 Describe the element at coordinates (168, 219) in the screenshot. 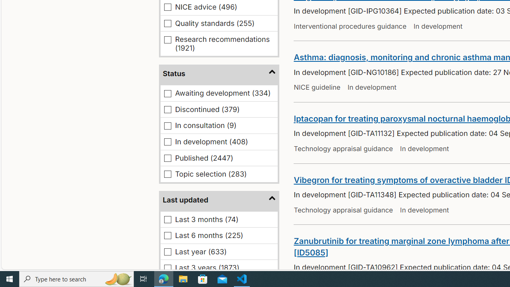

I see `Last 3 months (74)` at that location.